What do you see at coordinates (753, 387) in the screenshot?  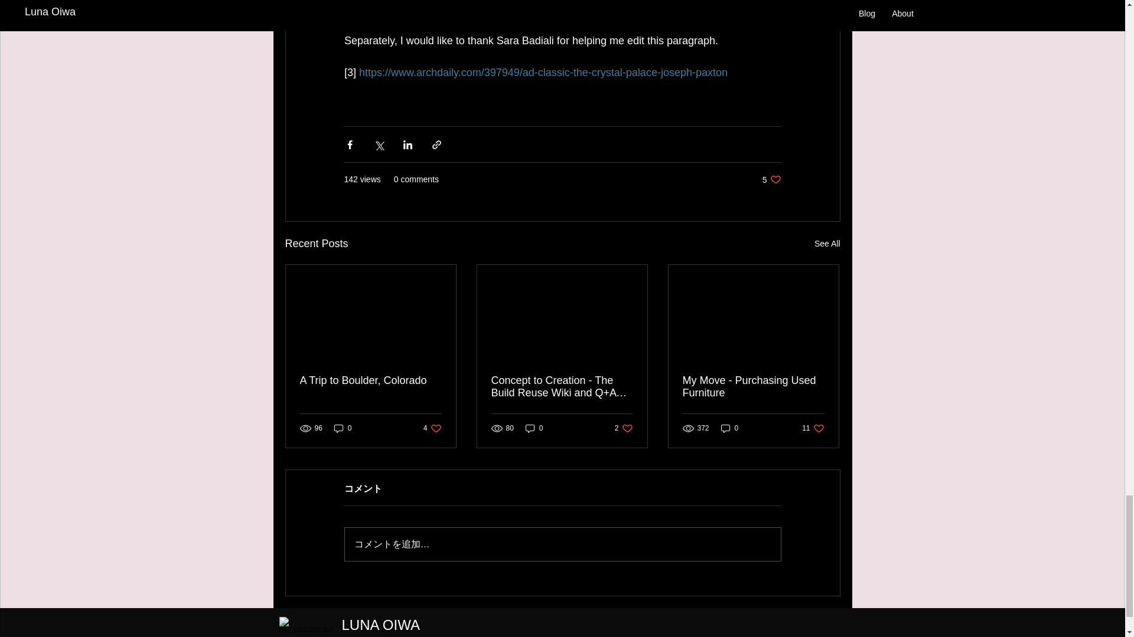 I see `My Move - Purchasing Used Furniture` at bounding box center [753, 387].